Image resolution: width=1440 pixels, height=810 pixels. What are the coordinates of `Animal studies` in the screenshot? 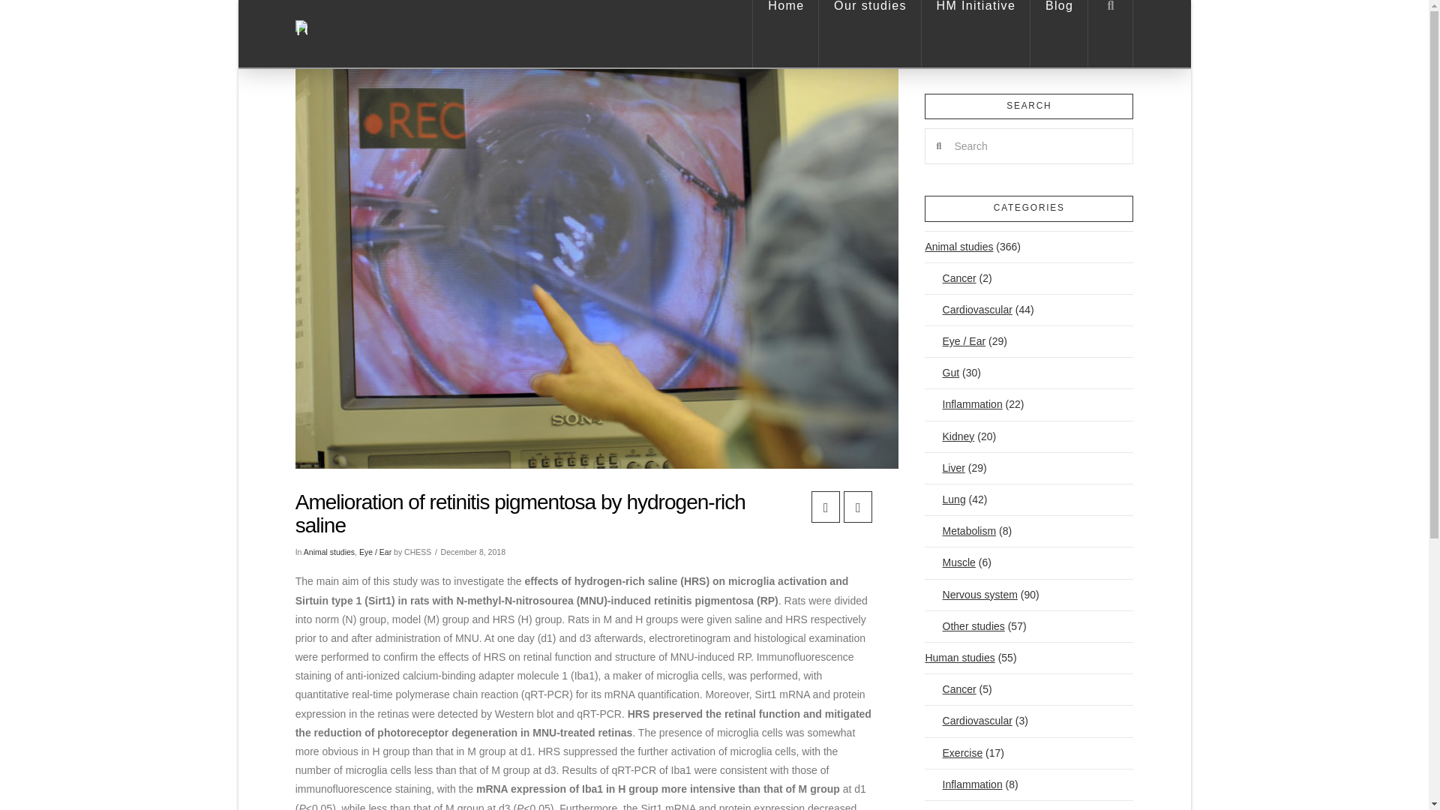 It's located at (958, 246).